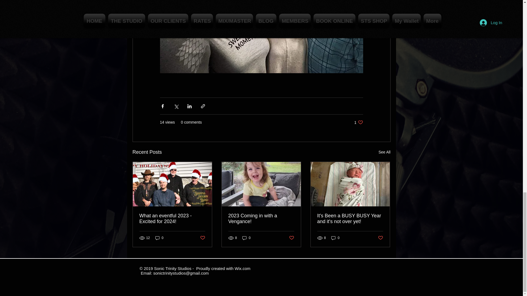 Image resolution: width=527 pixels, height=296 pixels. Describe the element at coordinates (243, 268) in the screenshot. I see `Wix.com` at that location.